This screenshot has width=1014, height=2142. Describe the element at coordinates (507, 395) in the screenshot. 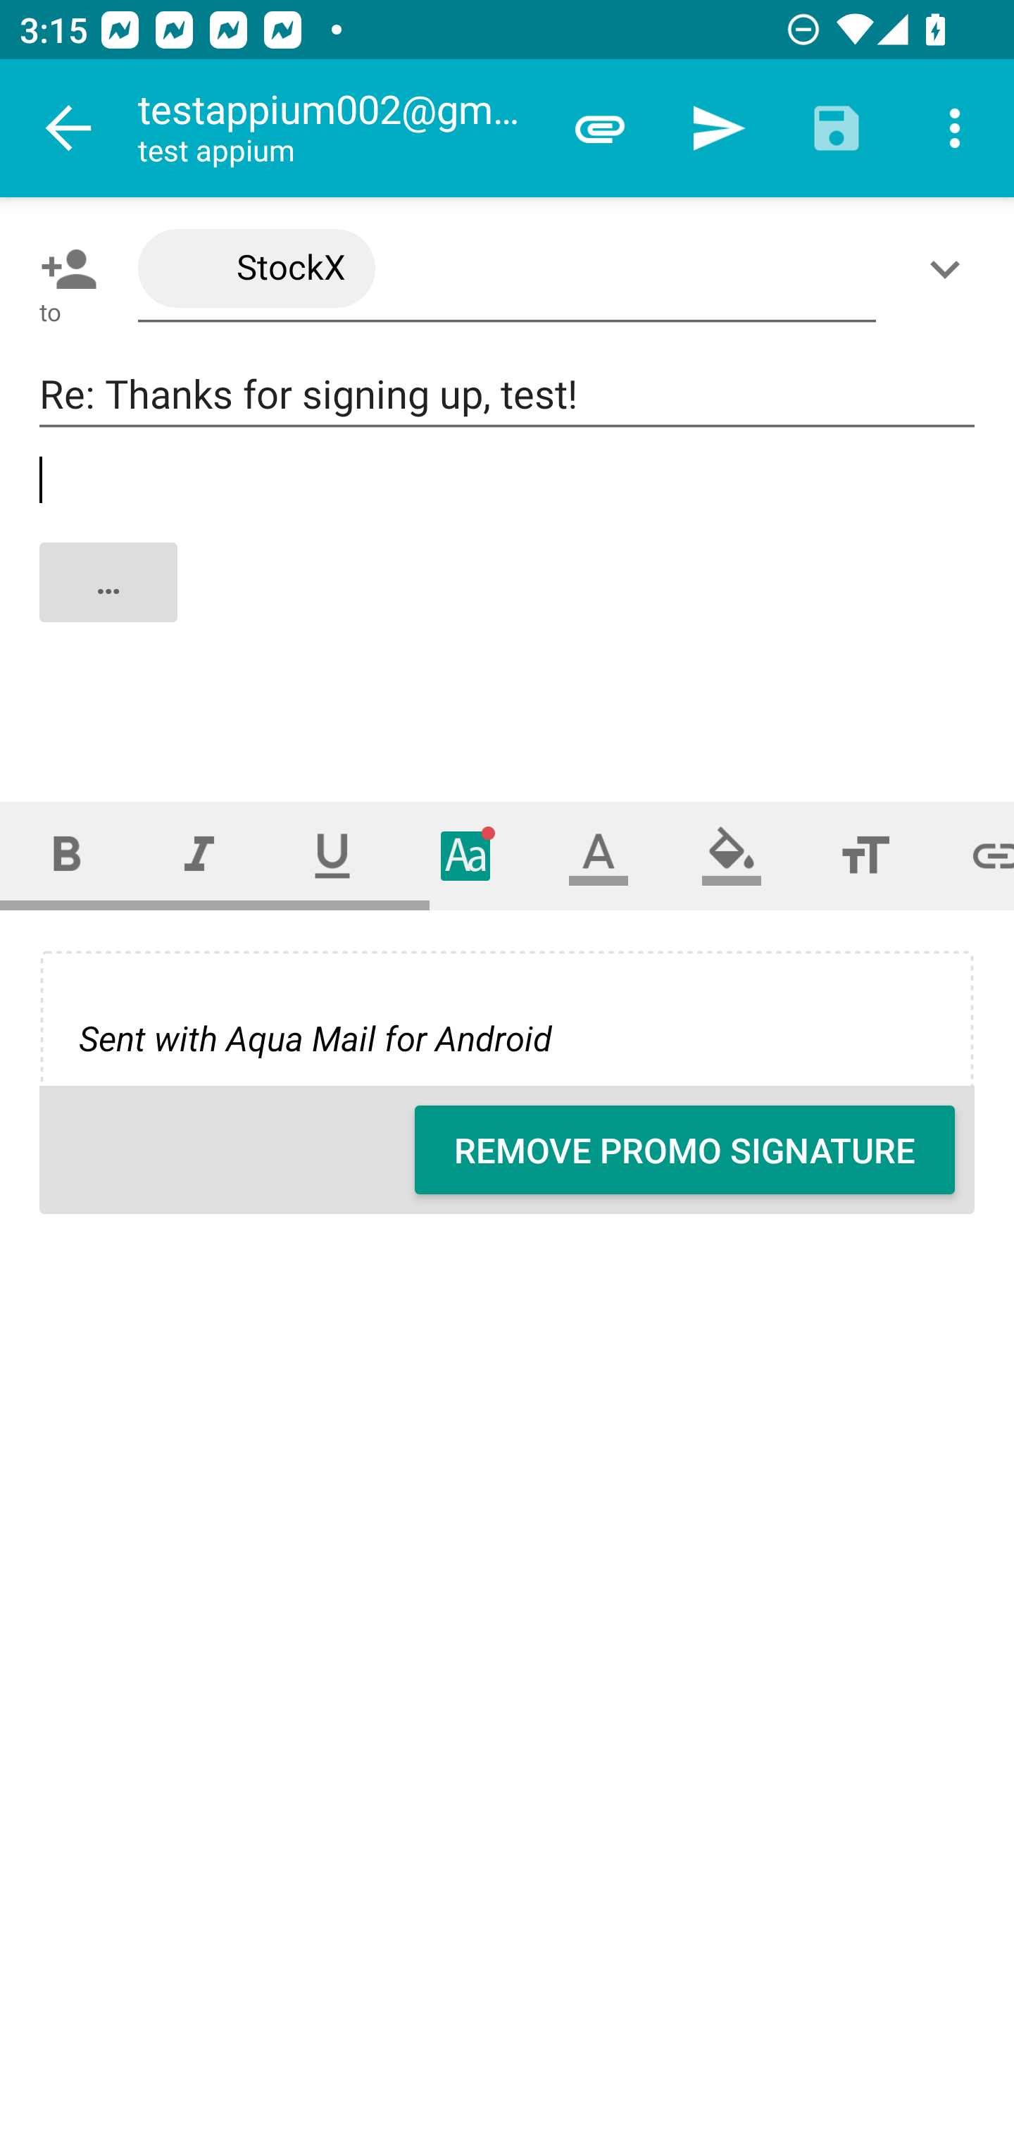

I see `Re: Thanks for signing up, test!` at that location.